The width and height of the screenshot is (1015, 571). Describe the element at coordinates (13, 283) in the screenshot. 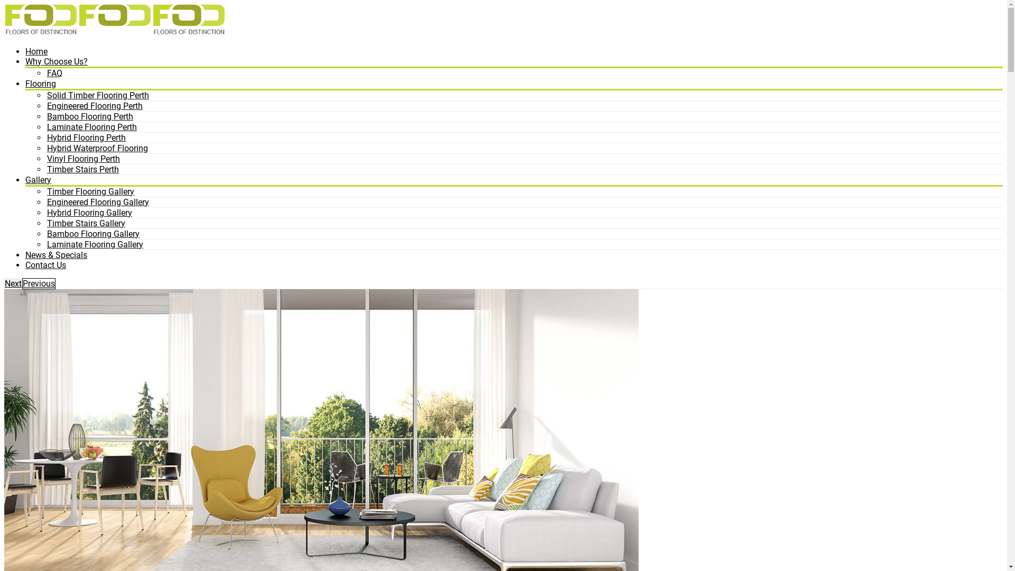

I see `Next` at that location.